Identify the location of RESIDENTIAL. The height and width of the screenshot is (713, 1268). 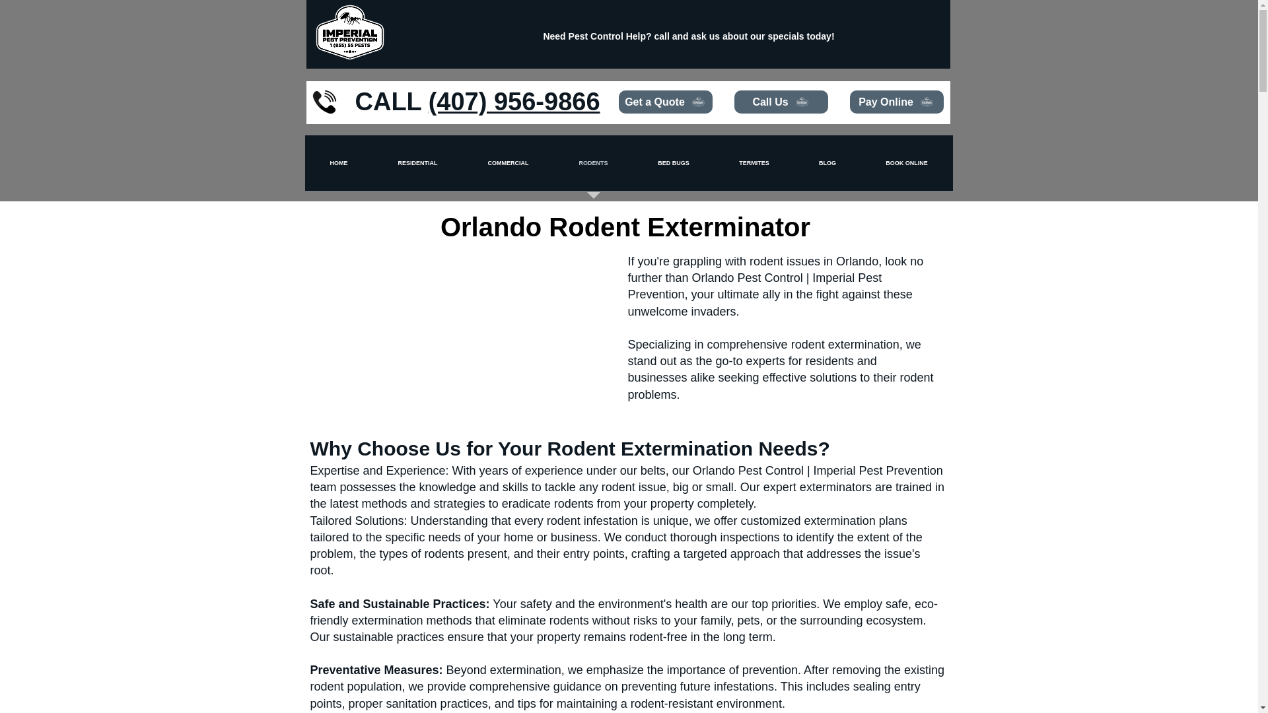
(417, 168).